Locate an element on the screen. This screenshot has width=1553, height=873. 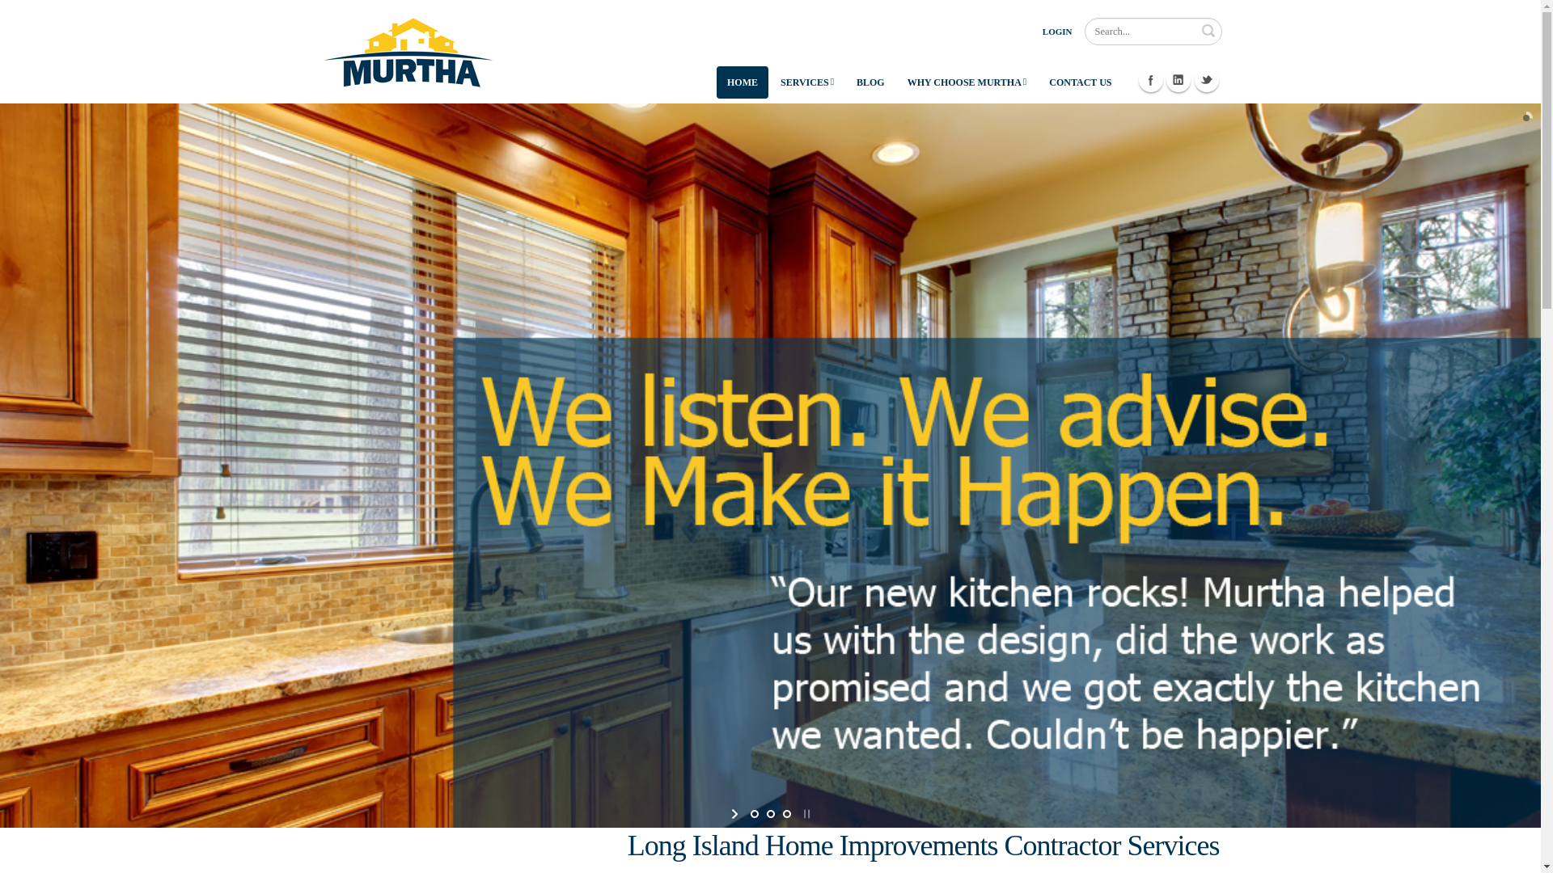
SERVICES is located at coordinates (807, 82).